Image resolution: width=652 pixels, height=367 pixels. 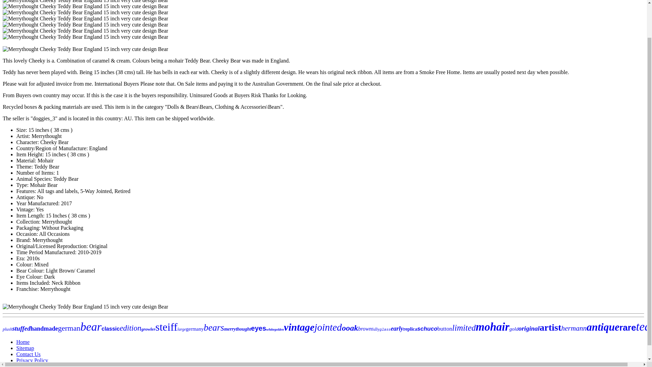 I want to click on edition, so click(x=130, y=328).